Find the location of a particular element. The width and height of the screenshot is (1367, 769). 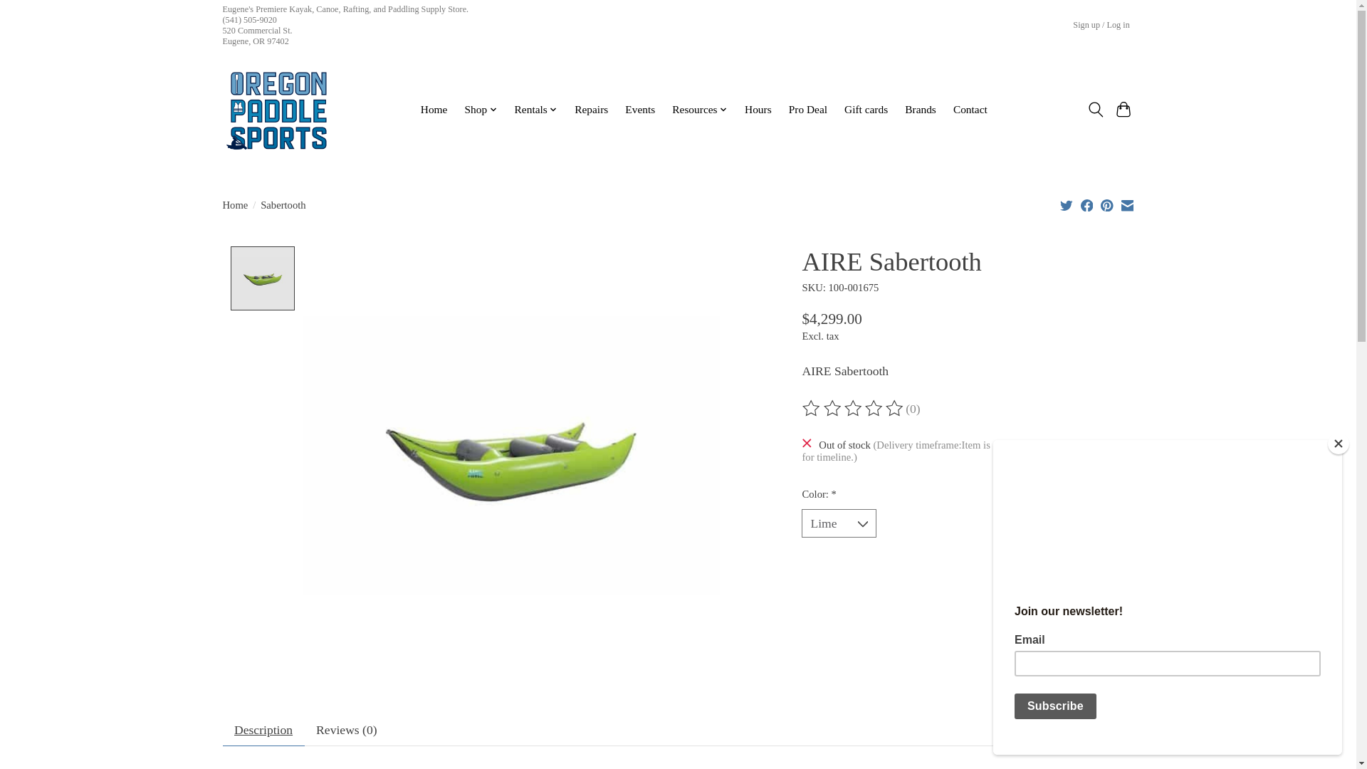

Shop is located at coordinates (481, 110).